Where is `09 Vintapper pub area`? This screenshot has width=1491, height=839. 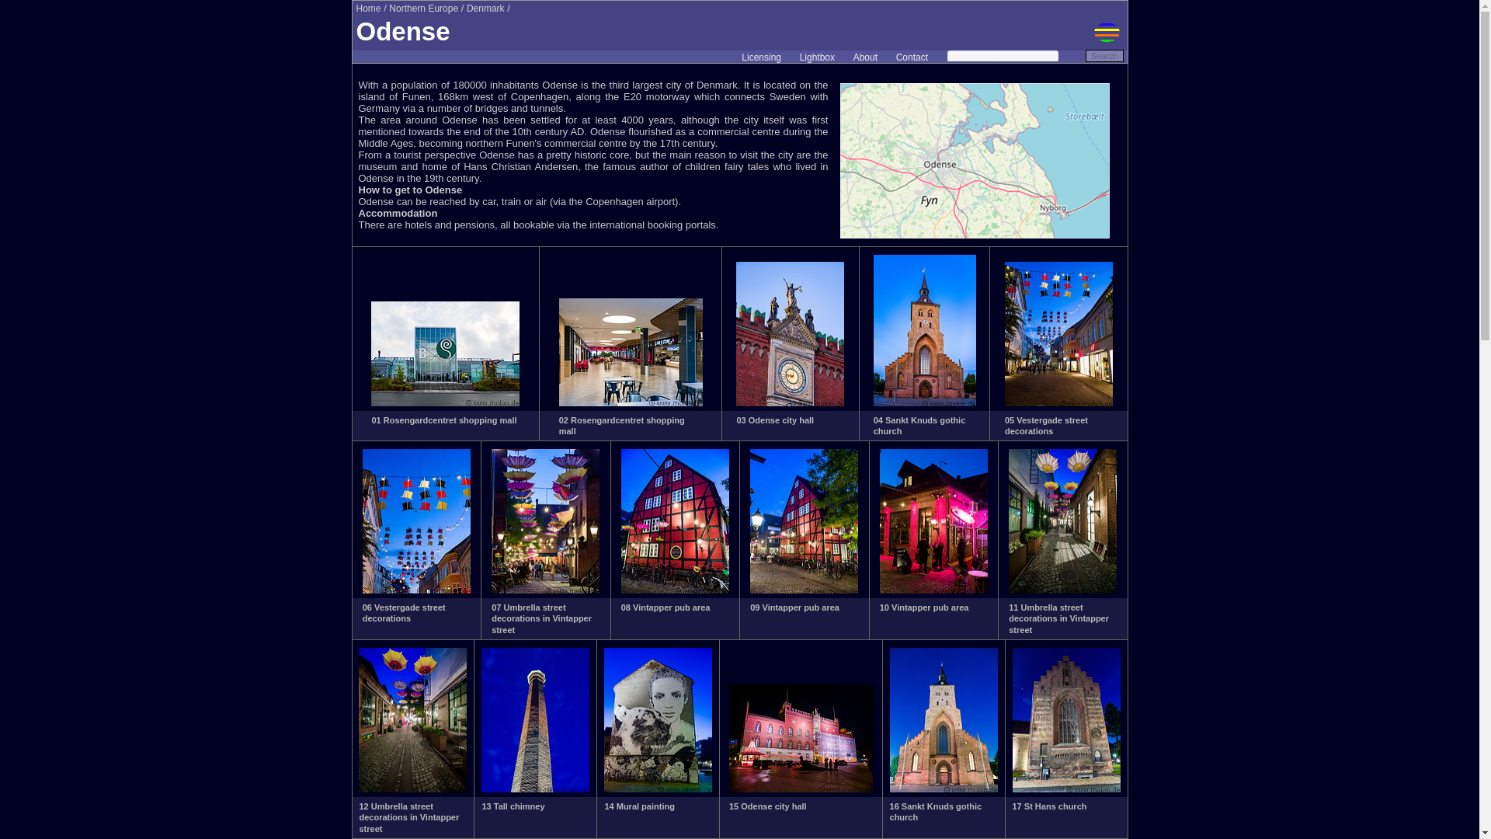 09 Vintapper pub area is located at coordinates (794, 607).